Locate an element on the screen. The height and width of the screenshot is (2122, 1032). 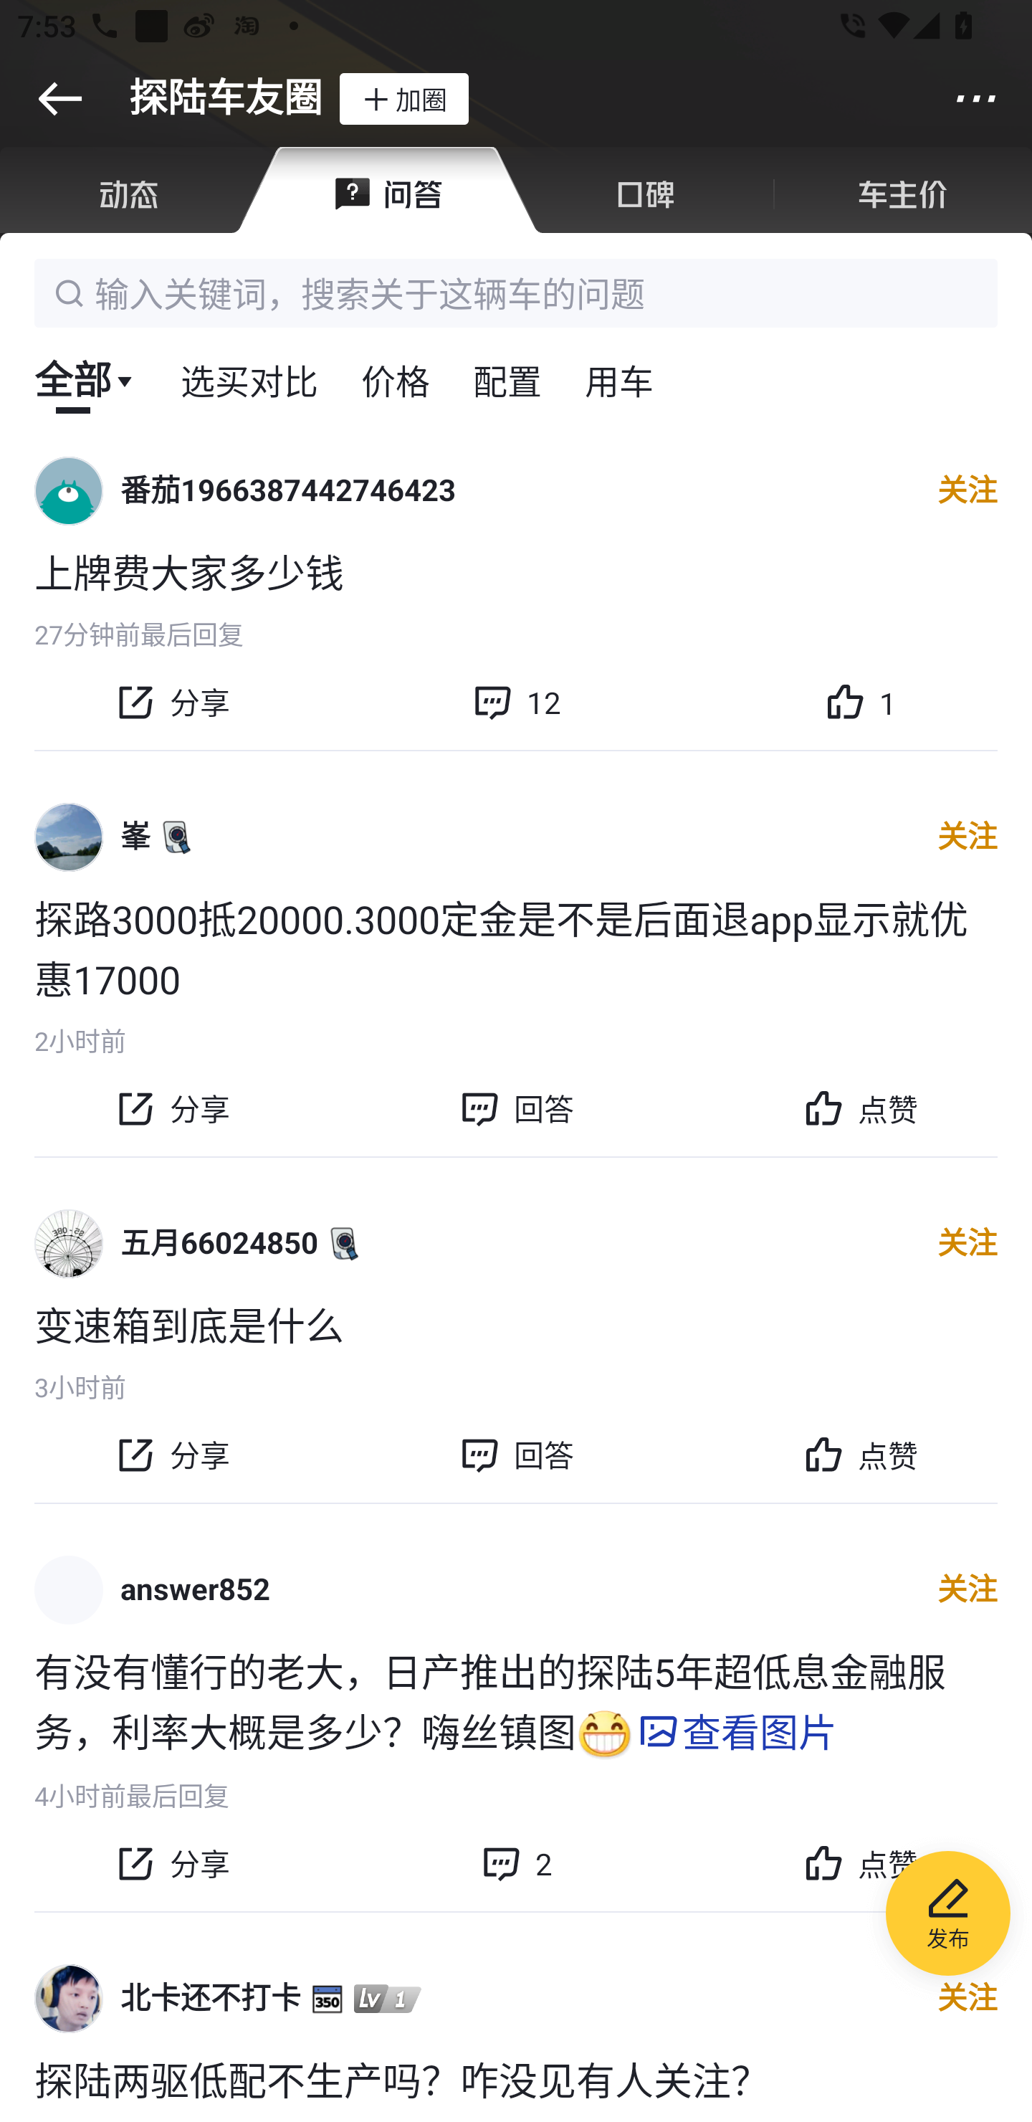
 is located at coordinates (976, 98).